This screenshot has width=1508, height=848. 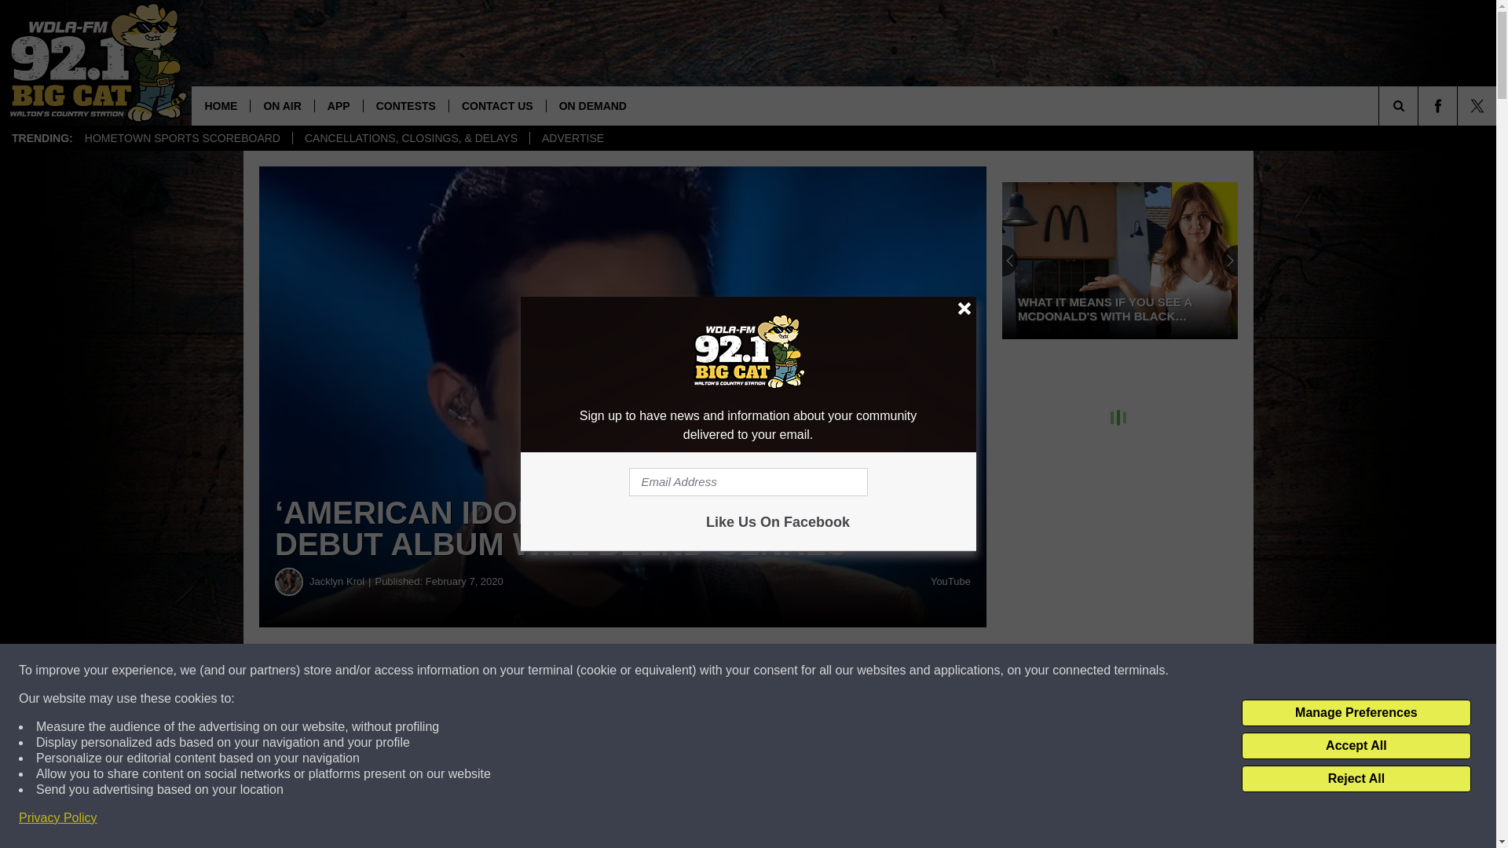 I want to click on HOMETOWN SPORTS SCOREBOARD, so click(x=182, y=138).